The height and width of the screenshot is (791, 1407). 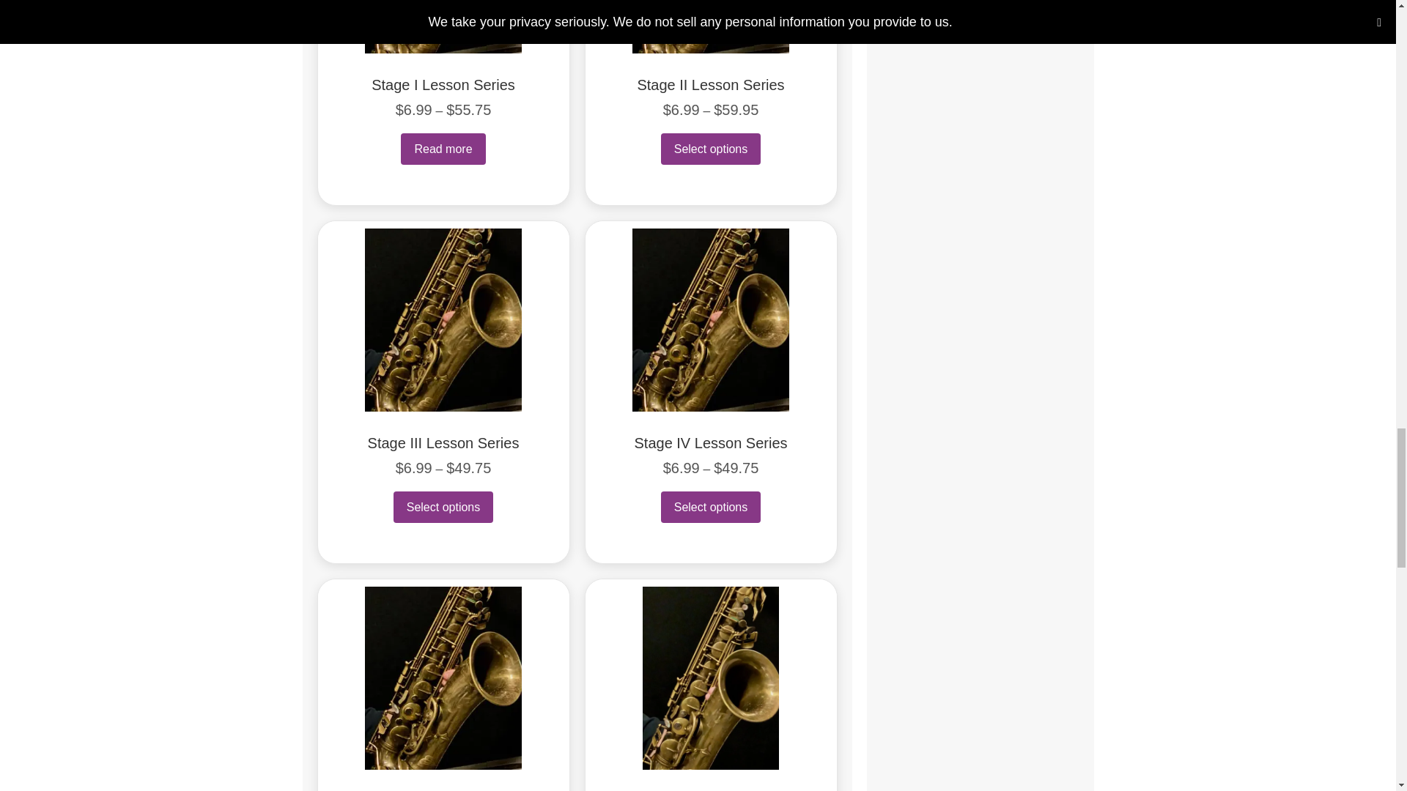 What do you see at coordinates (443, 507) in the screenshot?
I see `Select options` at bounding box center [443, 507].